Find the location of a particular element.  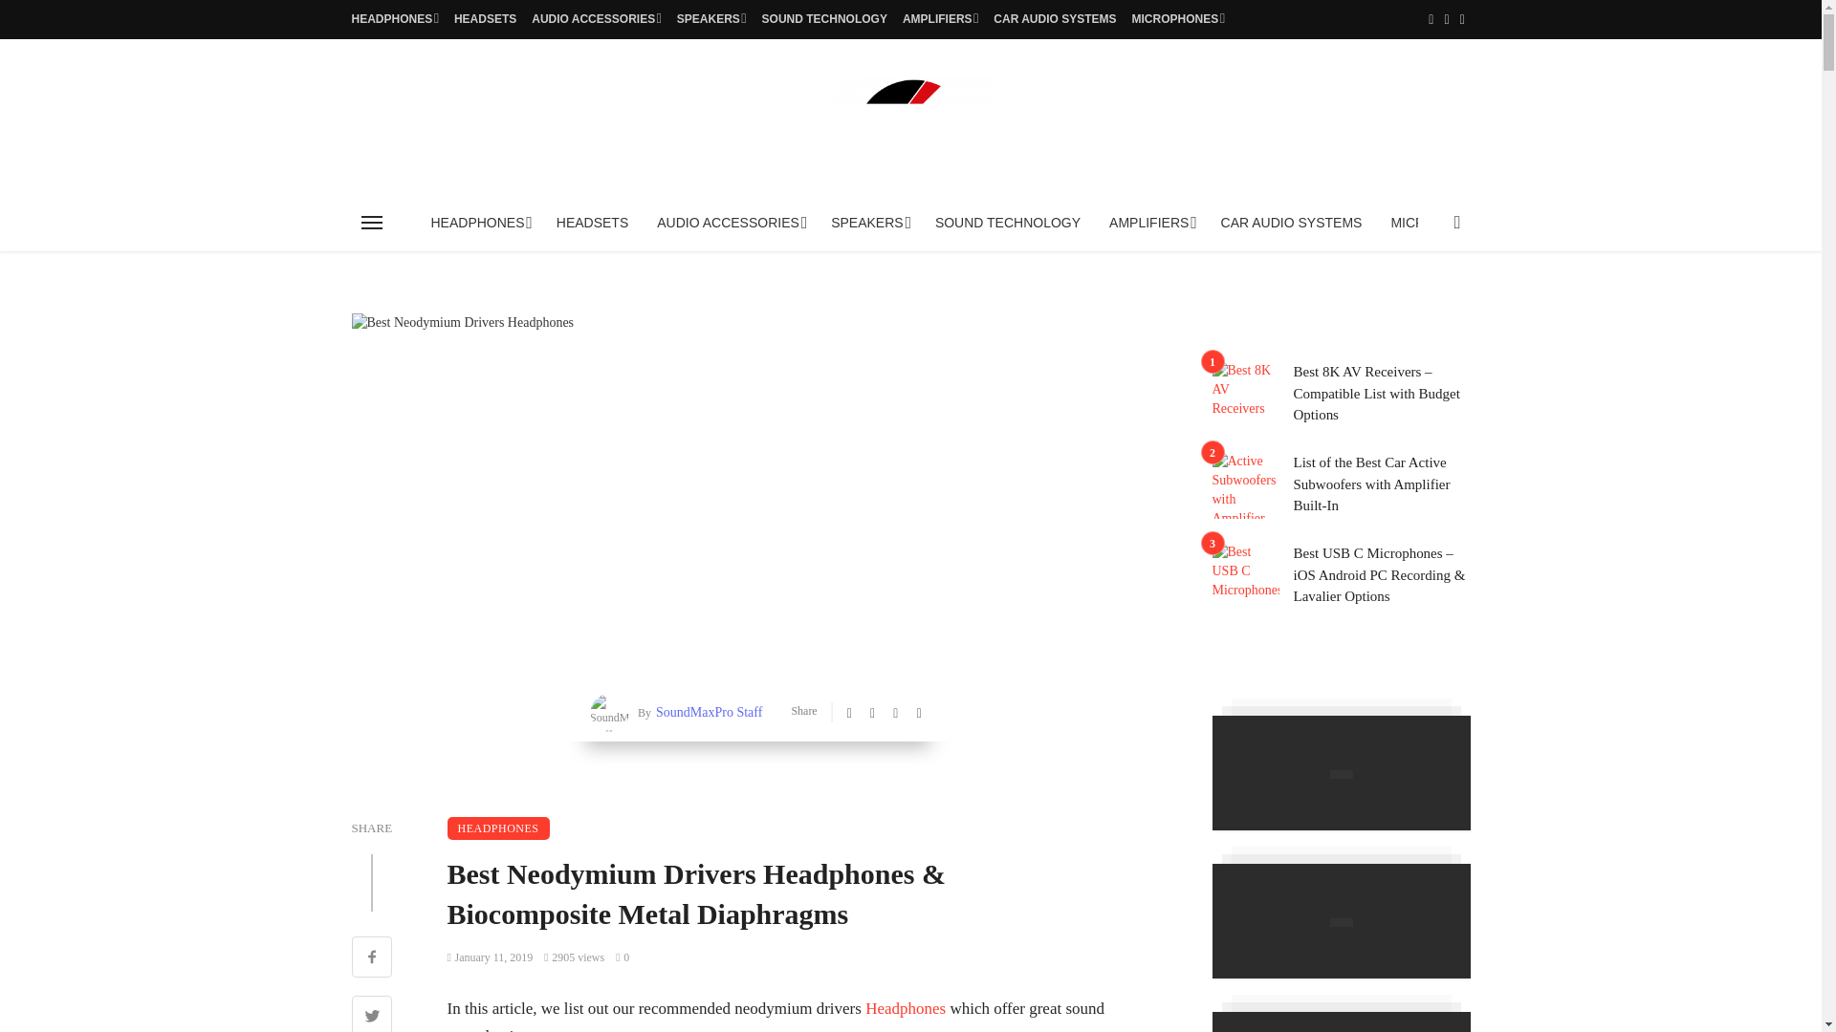

AUDIO ACCESSORIES is located at coordinates (597, 19).